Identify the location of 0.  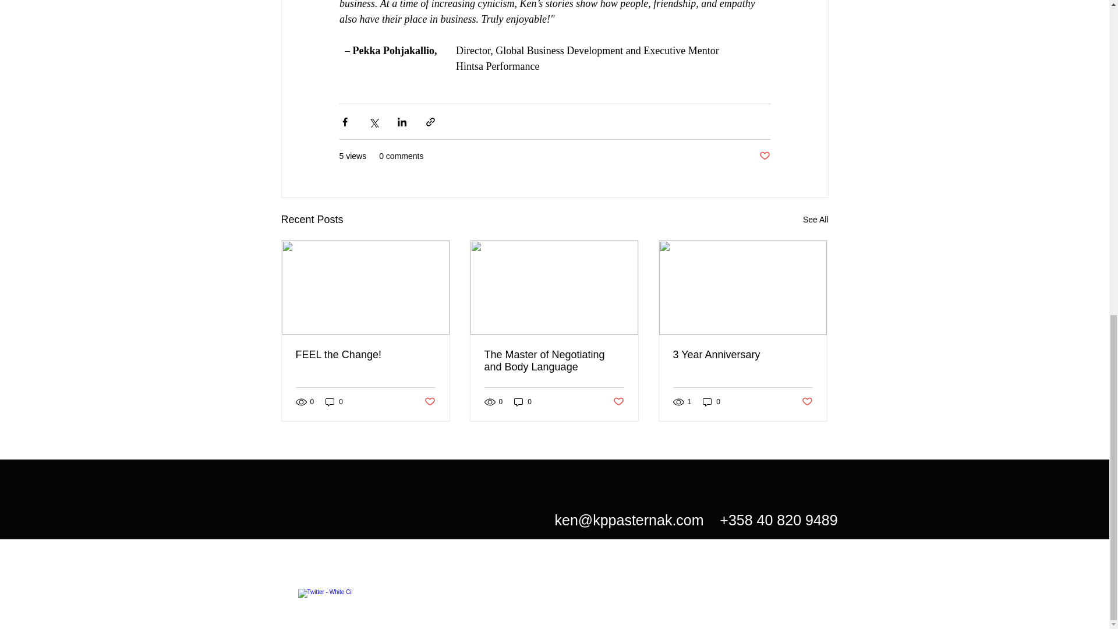
(334, 402).